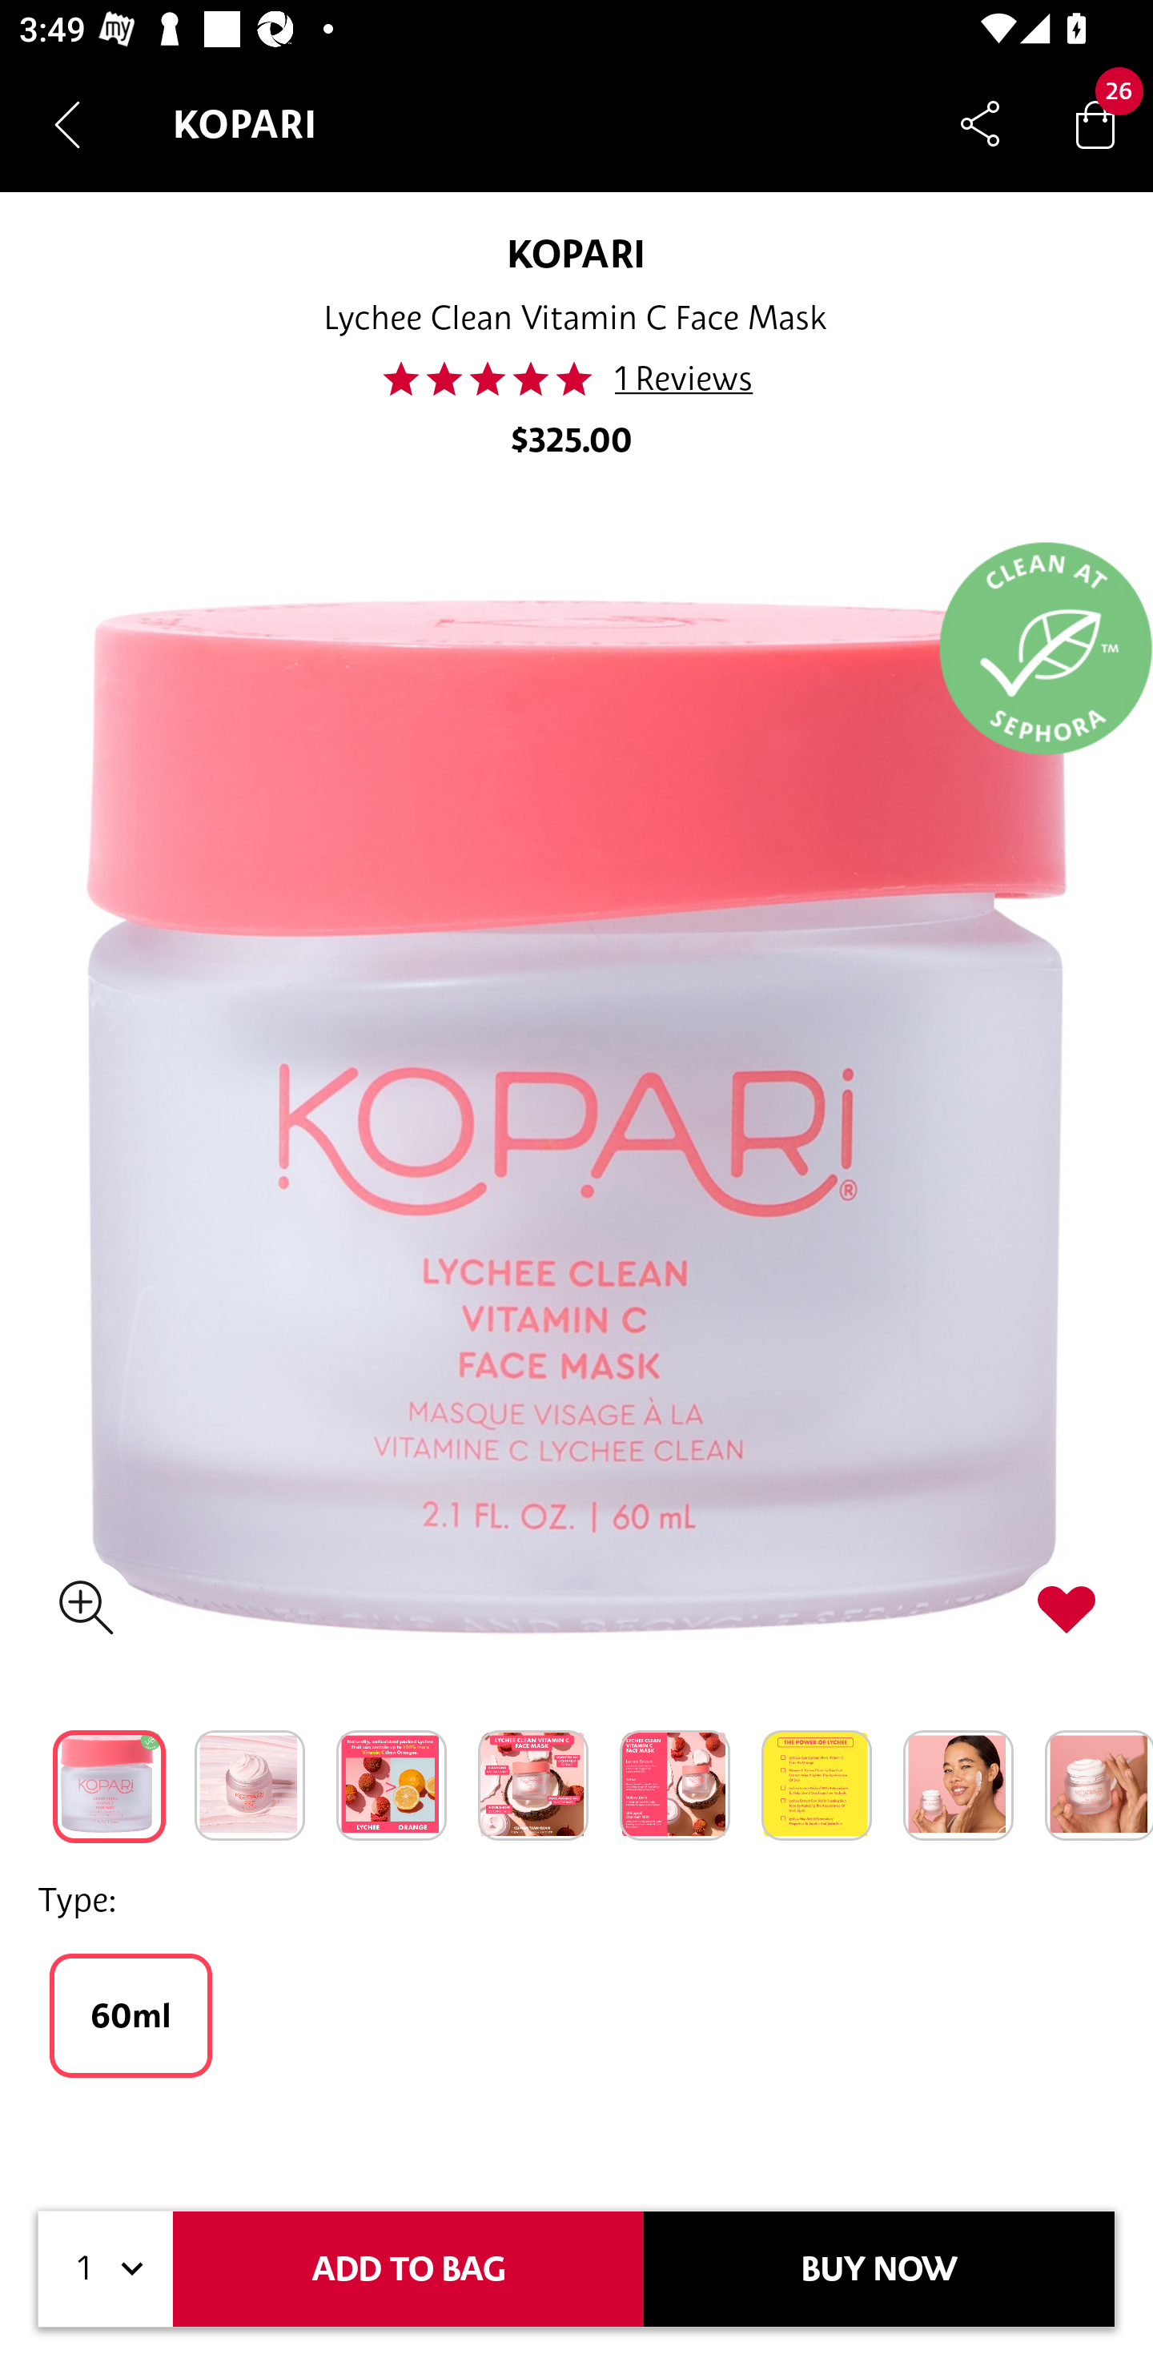  Describe the element at coordinates (67, 124) in the screenshot. I see `Navigate up` at that location.